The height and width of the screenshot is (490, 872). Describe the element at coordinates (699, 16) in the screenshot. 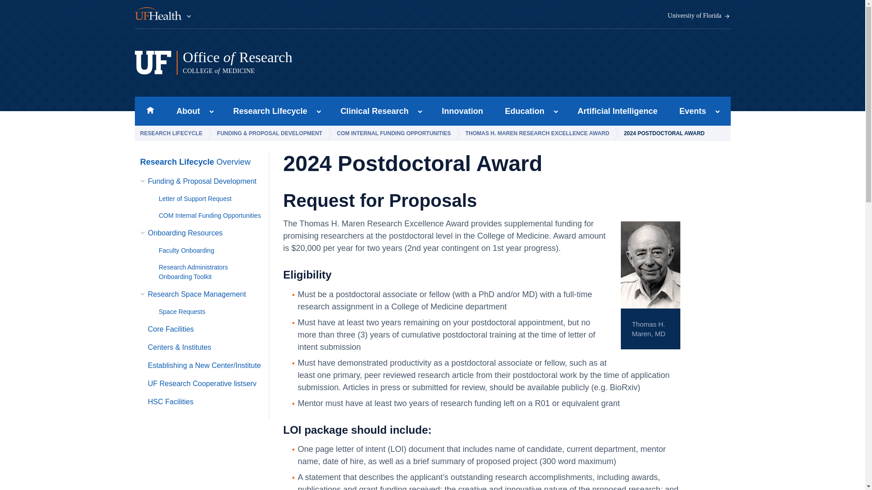

I see `Research Lifecycle` at that location.